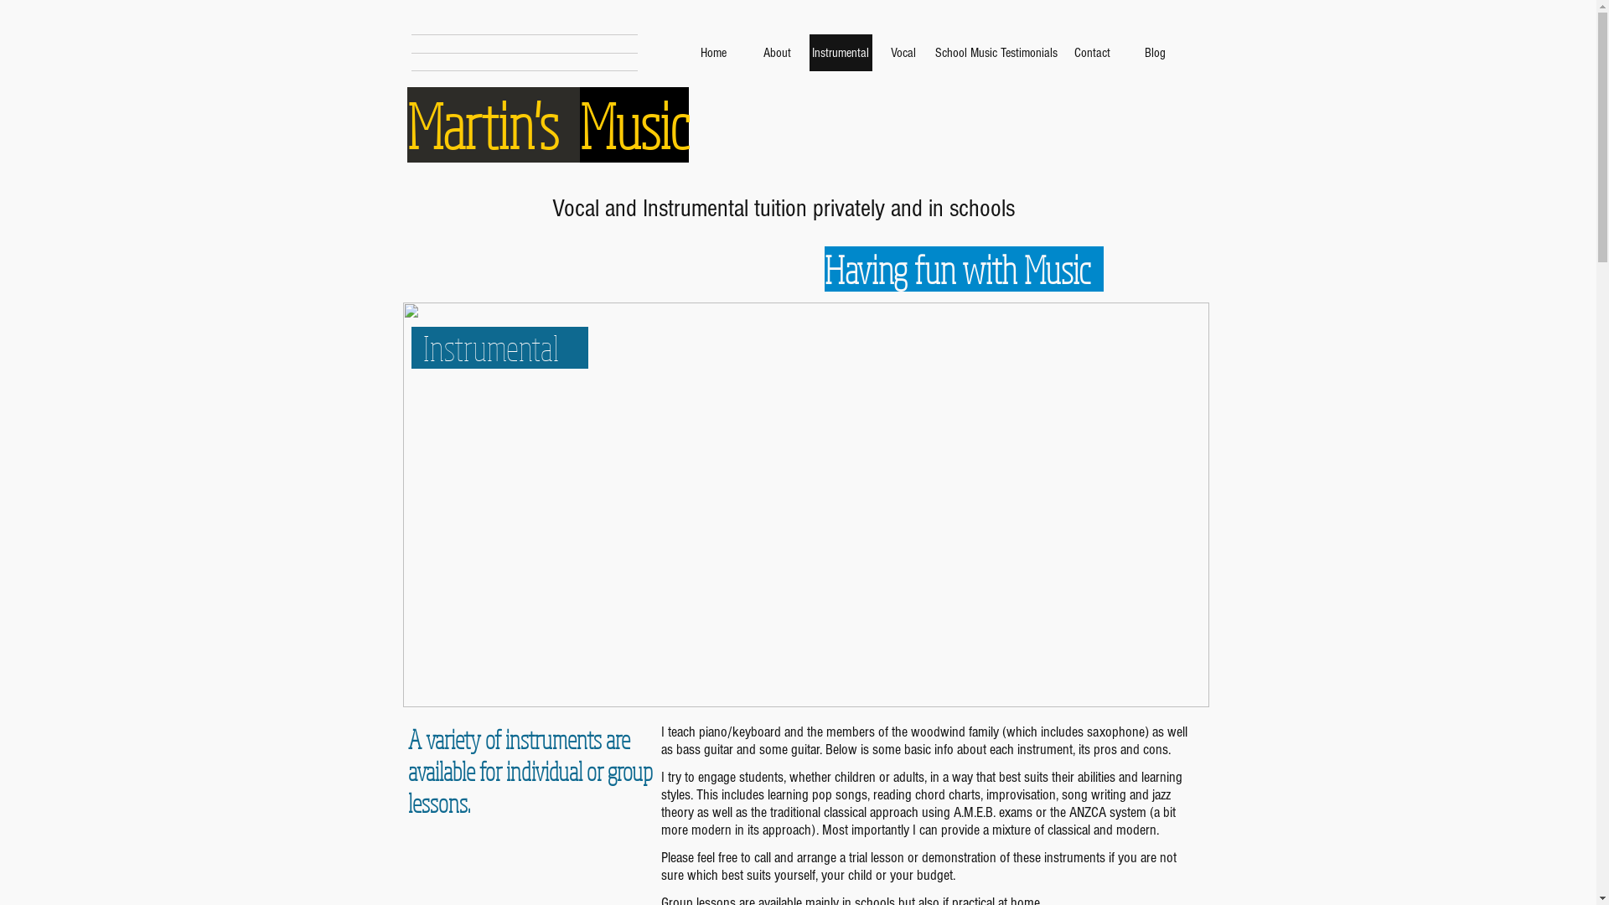  Describe the element at coordinates (1093, 53) in the screenshot. I see `Contact` at that location.